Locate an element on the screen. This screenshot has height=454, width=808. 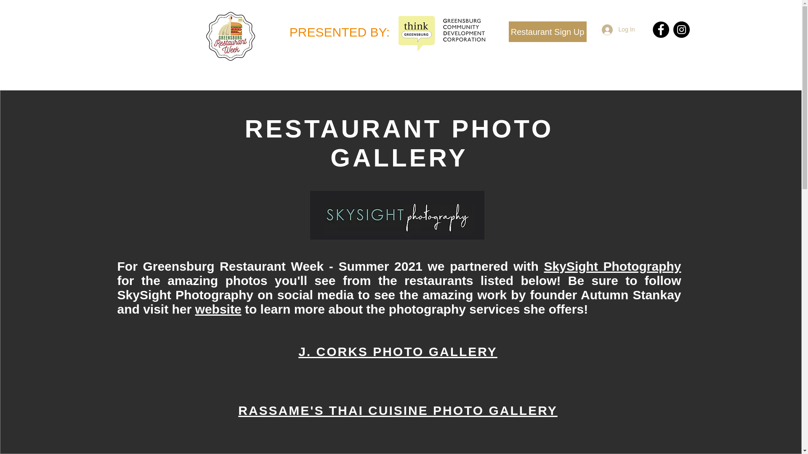
J. CORKS PHOTO GALLERY is located at coordinates (398, 351).